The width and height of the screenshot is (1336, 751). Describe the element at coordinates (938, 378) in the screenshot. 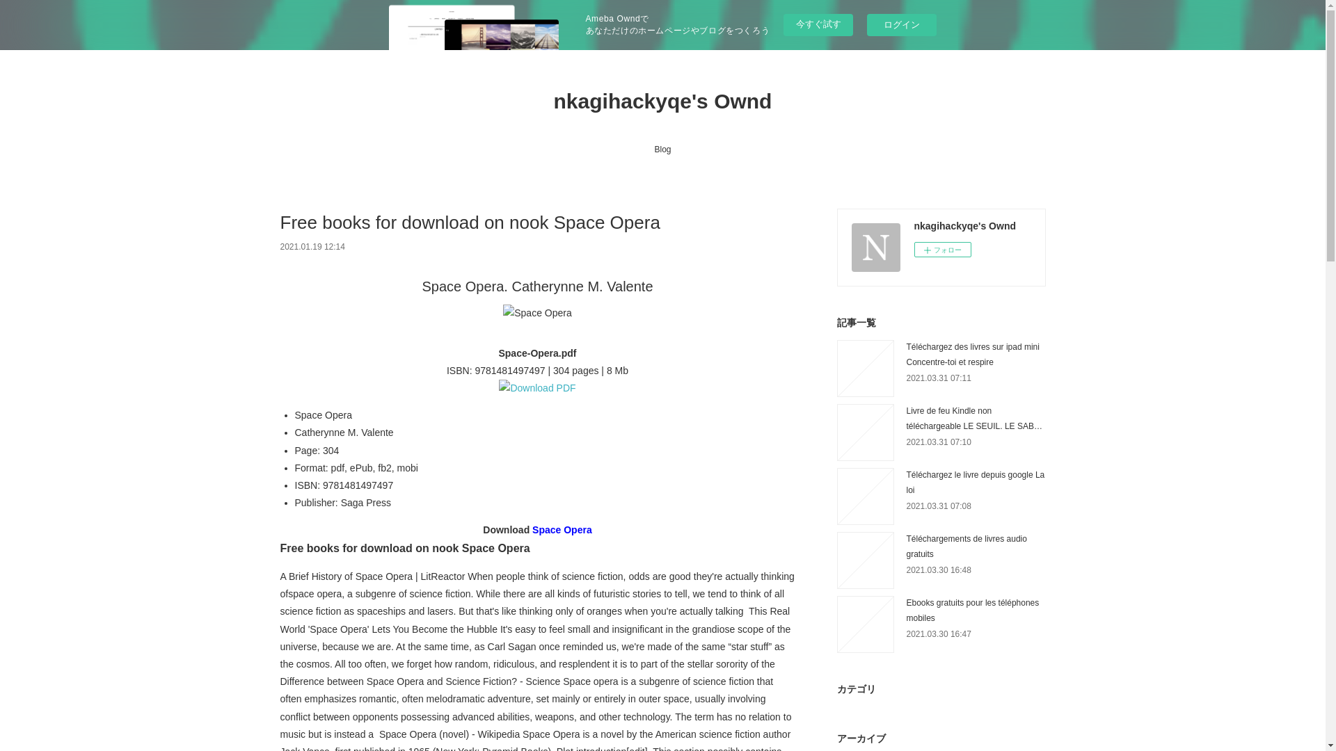

I see `2021.03.31 07:11` at that location.